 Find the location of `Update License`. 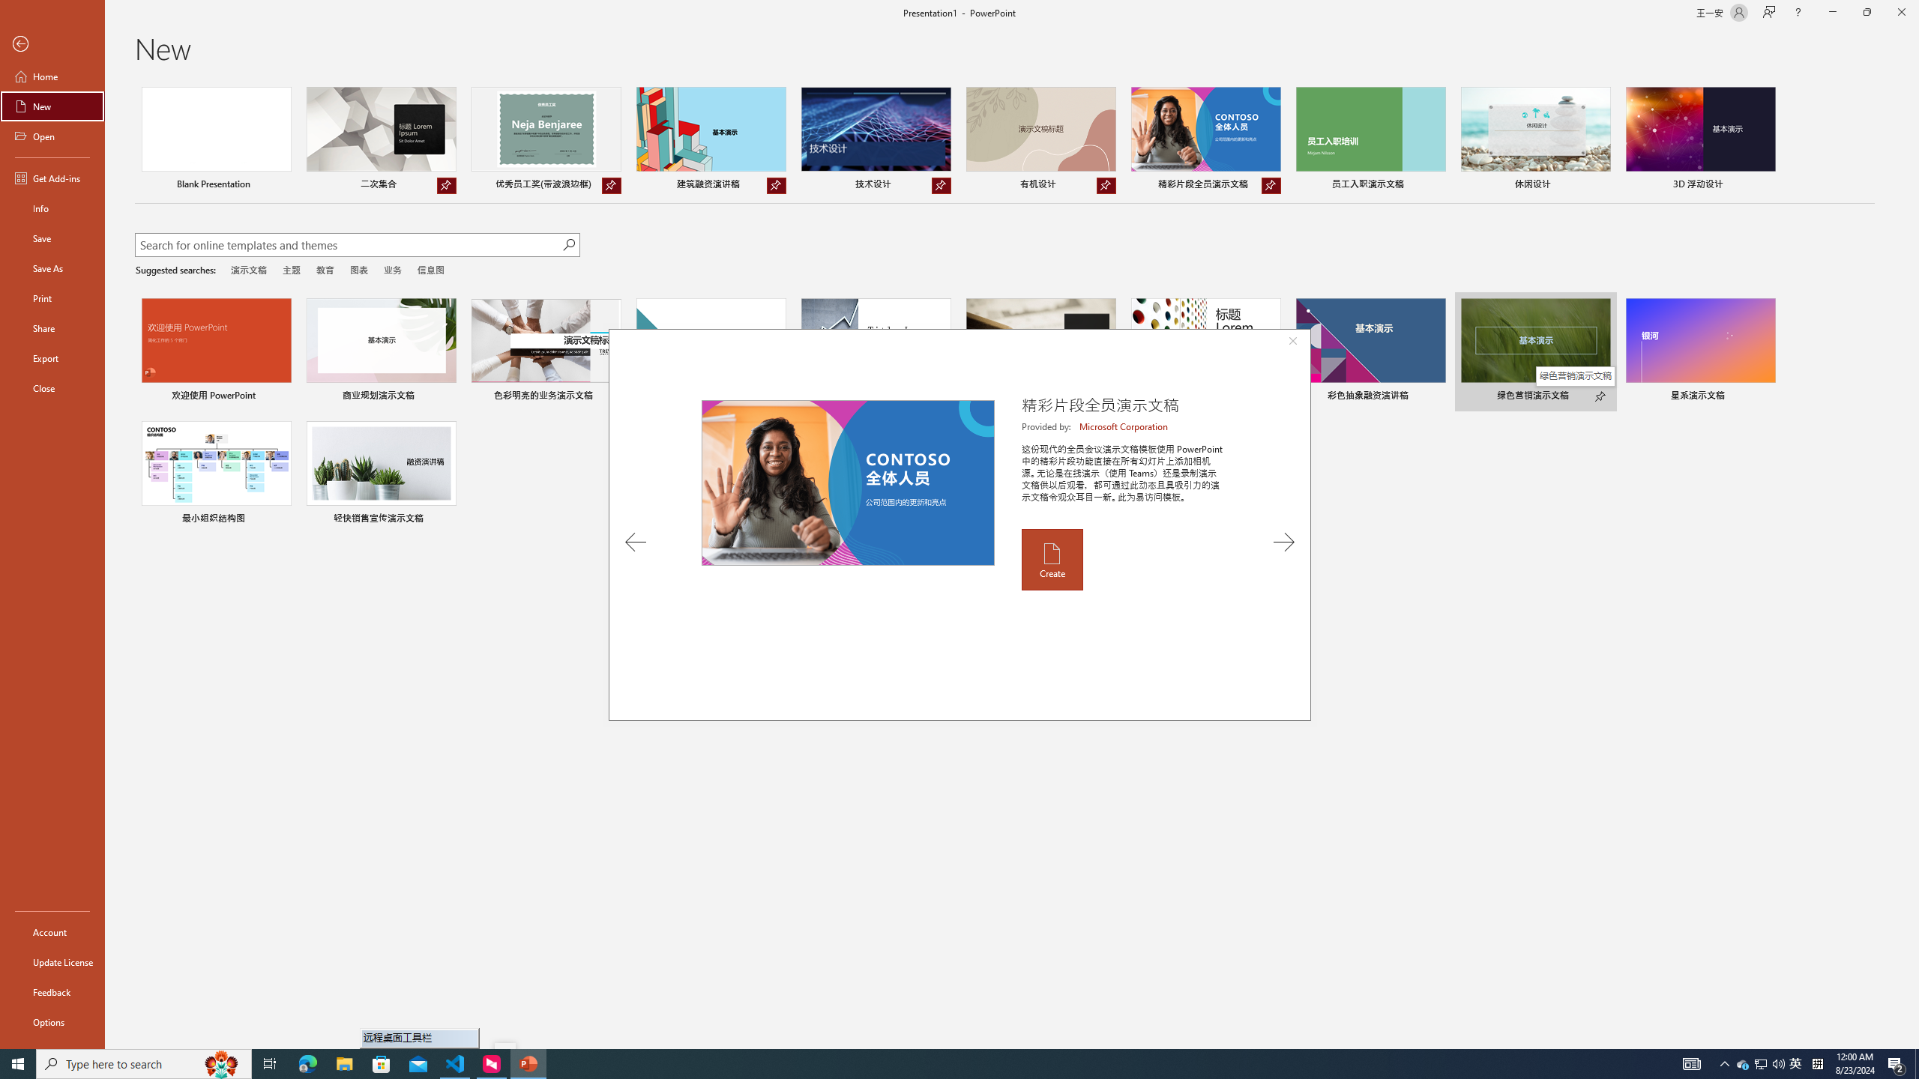

Update License is located at coordinates (52, 962).